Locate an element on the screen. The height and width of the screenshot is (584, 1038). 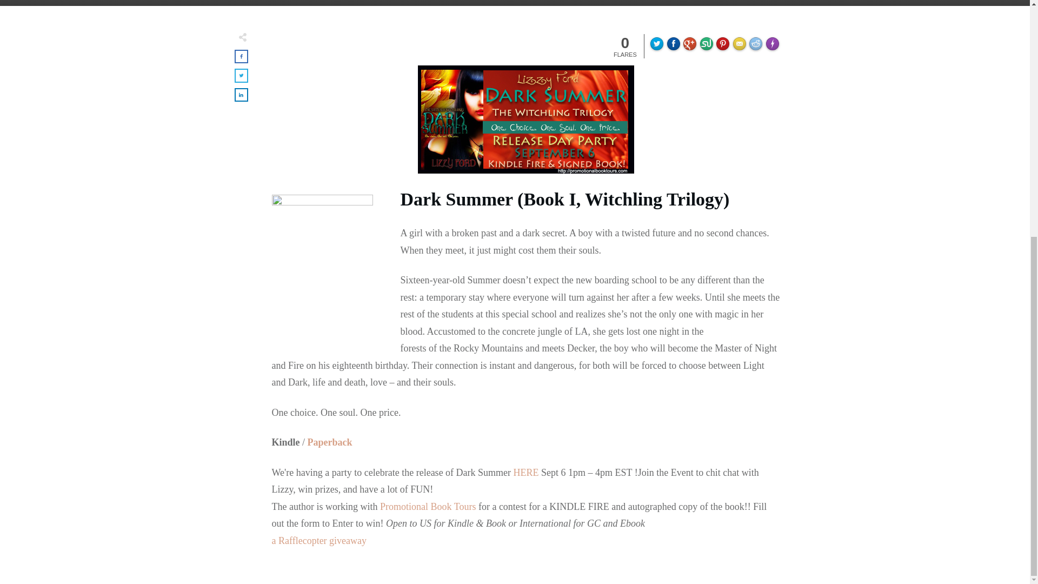
darksummerpromobanner is located at coordinates (525, 119).